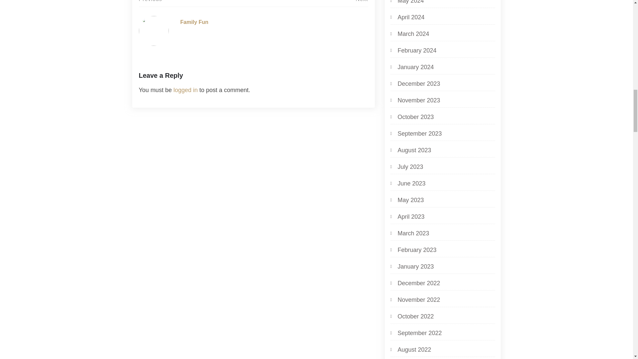 The image size is (638, 359). What do you see at coordinates (194, 22) in the screenshot?
I see `Family Fun` at bounding box center [194, 22].